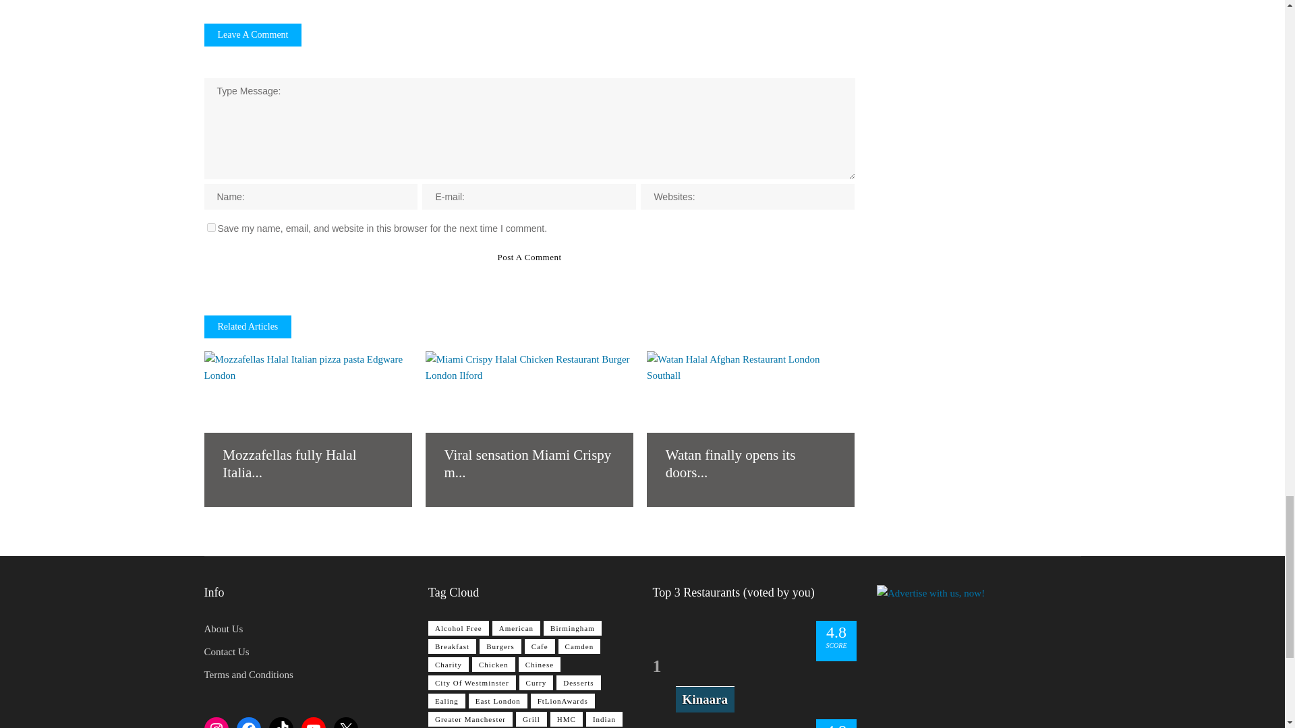 The height and width of the screenshot is (728, 1295). Describe the element at coordinates (529, 257) in the screenshot. I see `Post A Comment` at that location.